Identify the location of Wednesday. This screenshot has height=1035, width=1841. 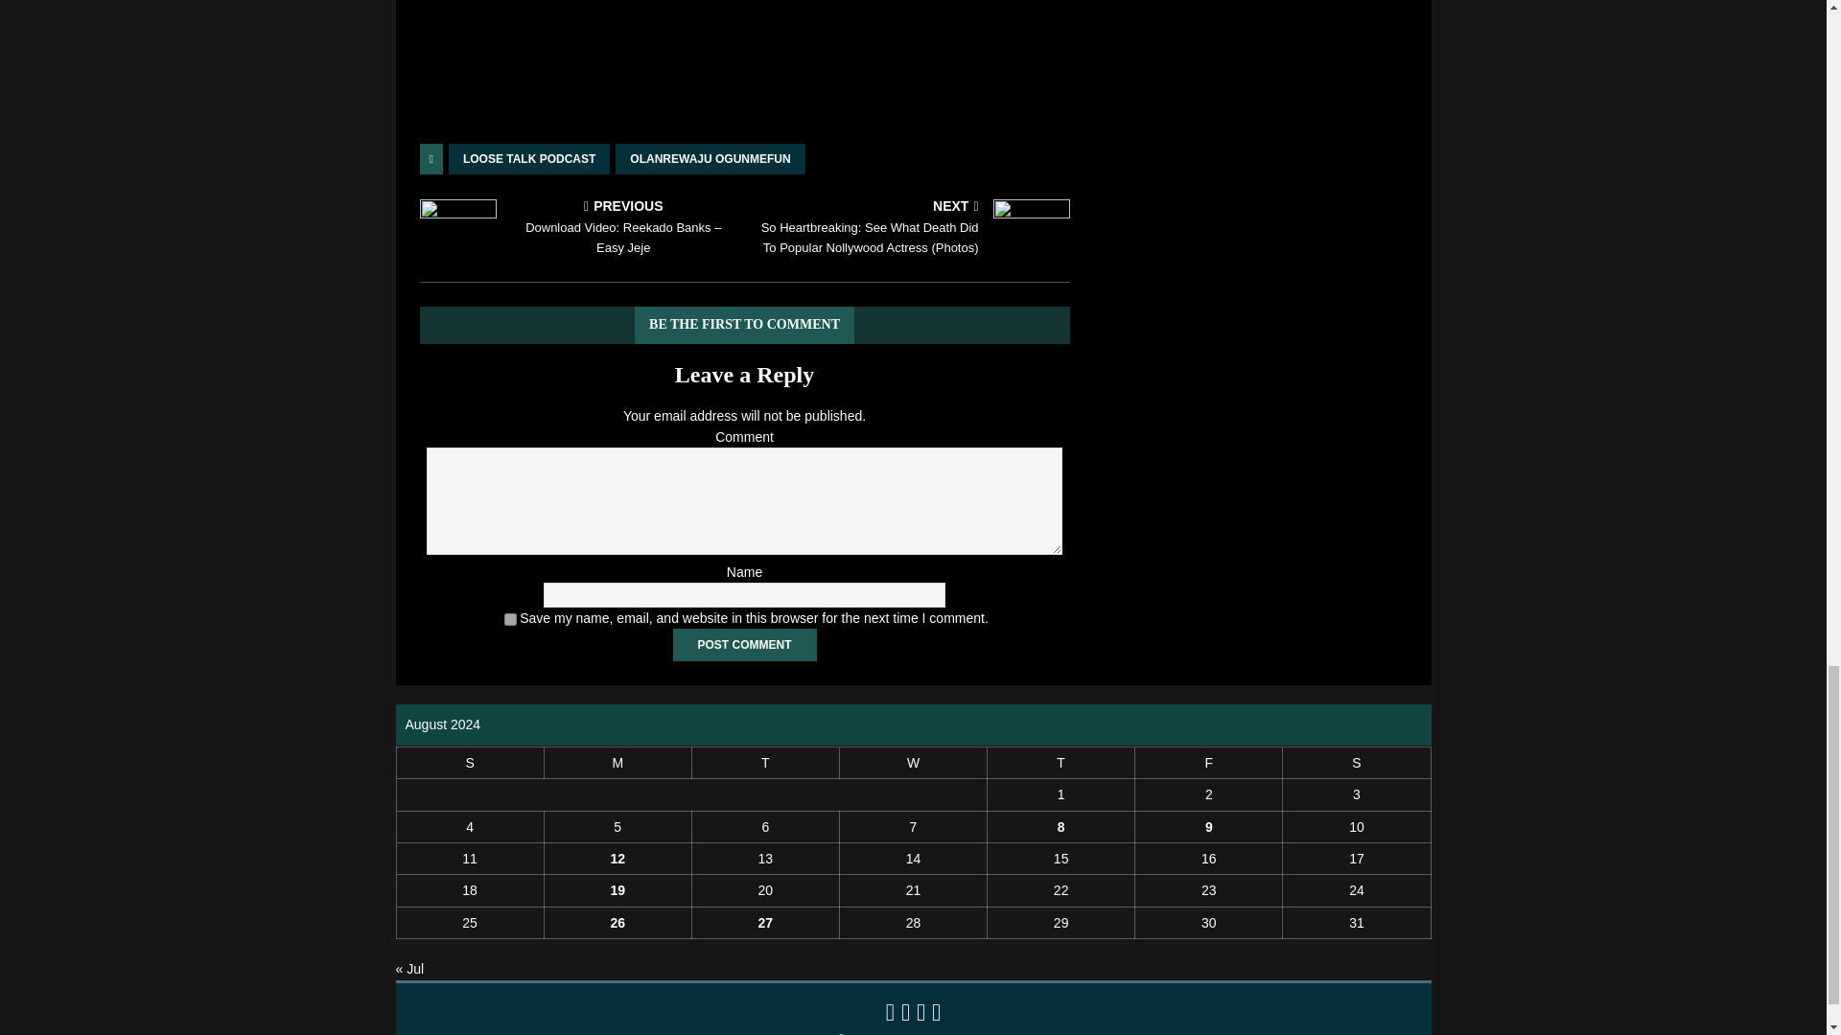
(913, 762).